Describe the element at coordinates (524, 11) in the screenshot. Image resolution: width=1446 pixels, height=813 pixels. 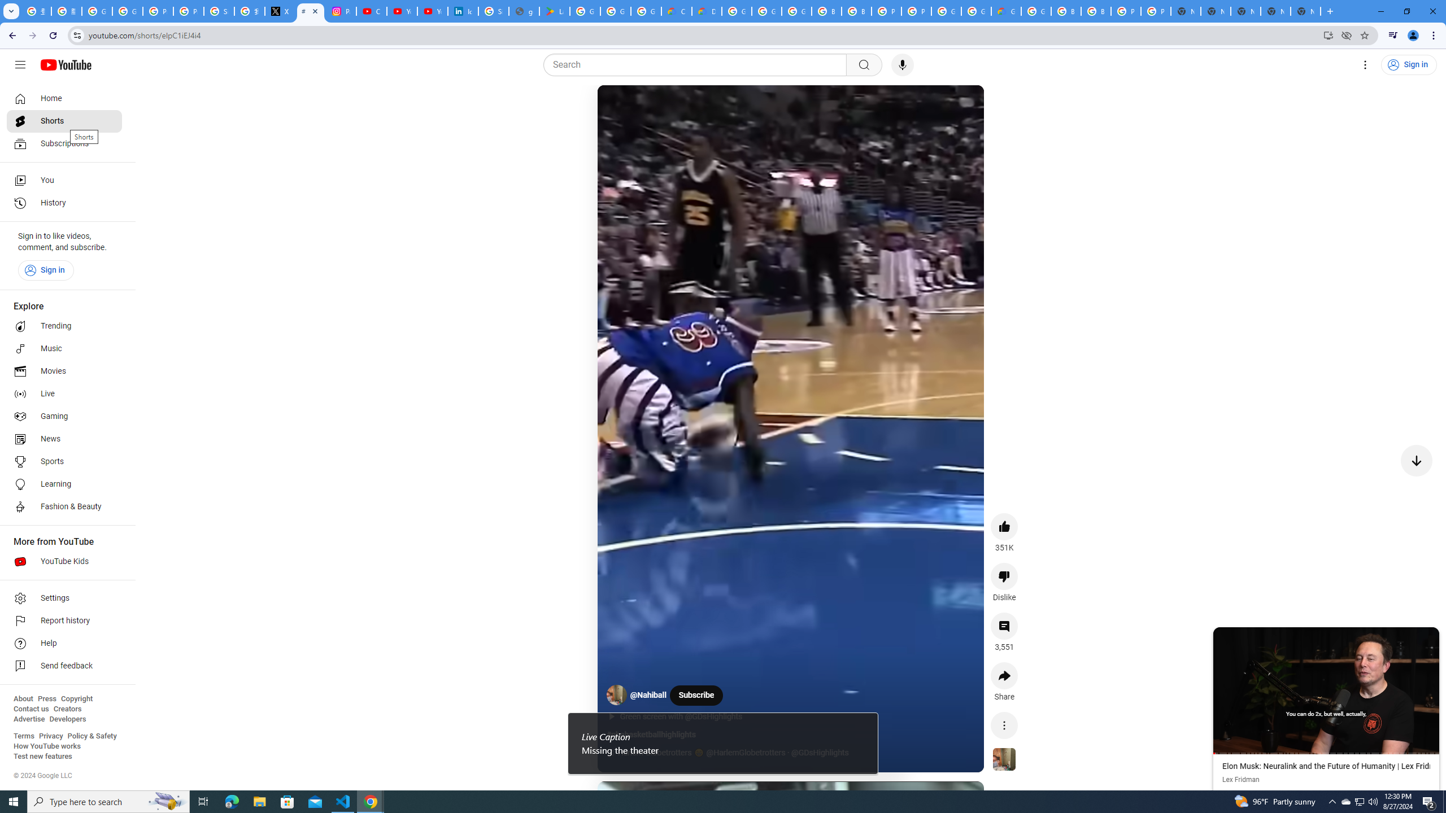
I see `google_privacy_policy_en.pdf` at that location.